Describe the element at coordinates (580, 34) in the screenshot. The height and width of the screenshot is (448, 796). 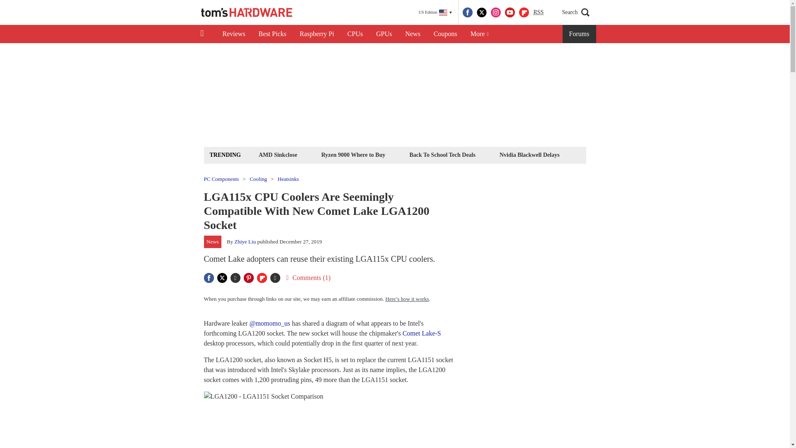
I see `Forums` at that location.